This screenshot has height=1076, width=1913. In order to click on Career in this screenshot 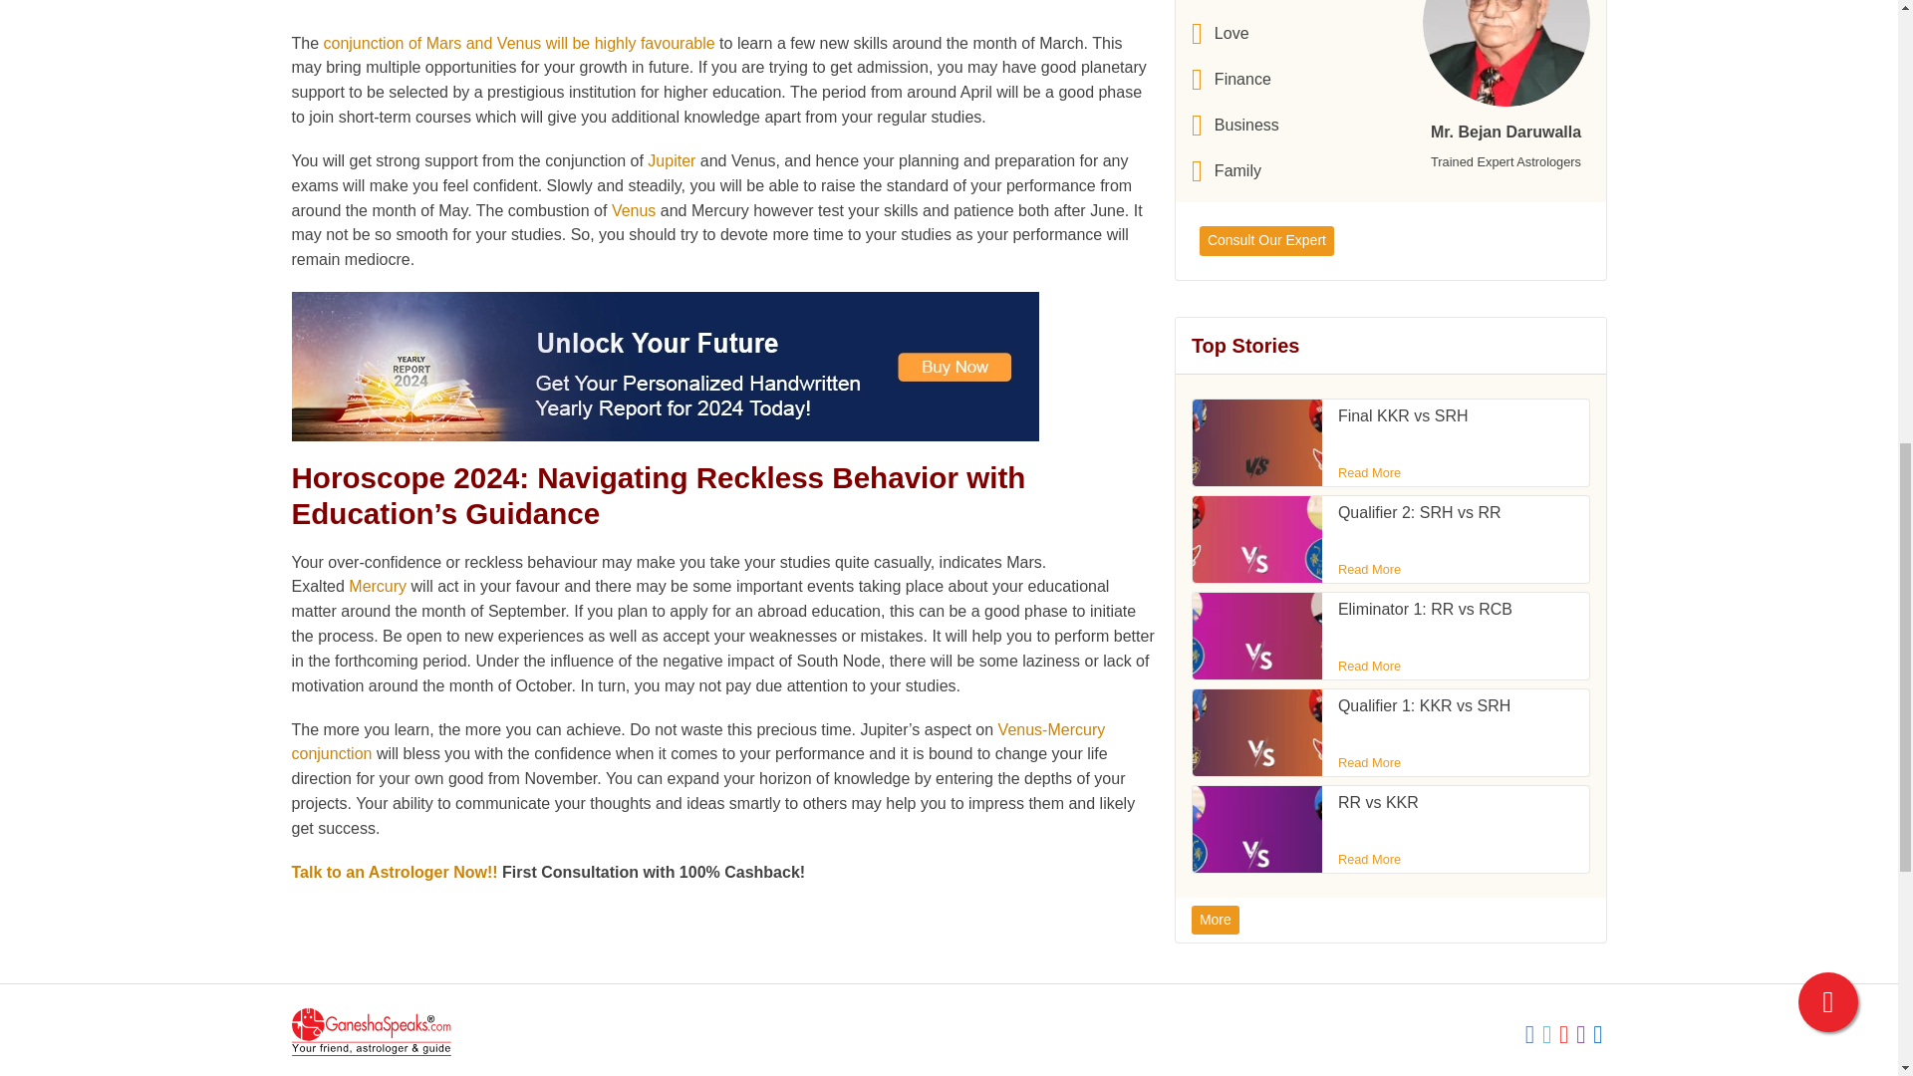, I will do `click(1235, 2)`.